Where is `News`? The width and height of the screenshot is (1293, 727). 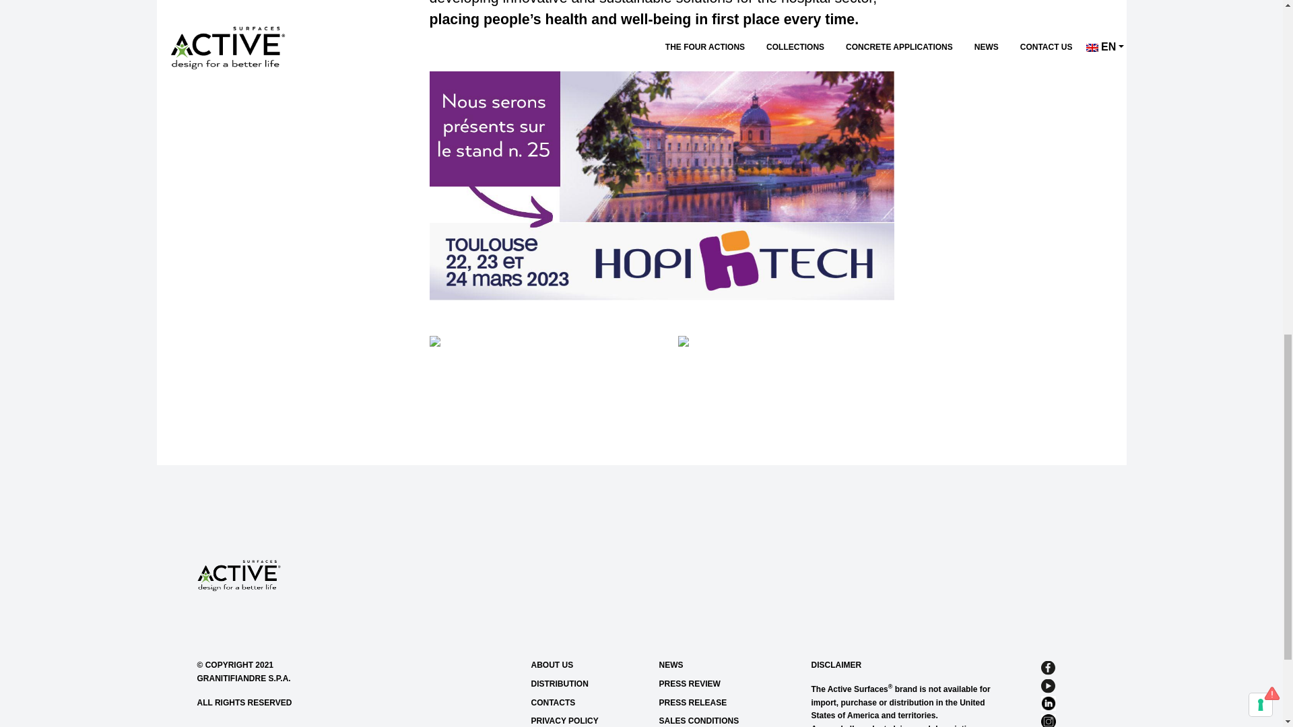
News is located at coordinates (718, 665).